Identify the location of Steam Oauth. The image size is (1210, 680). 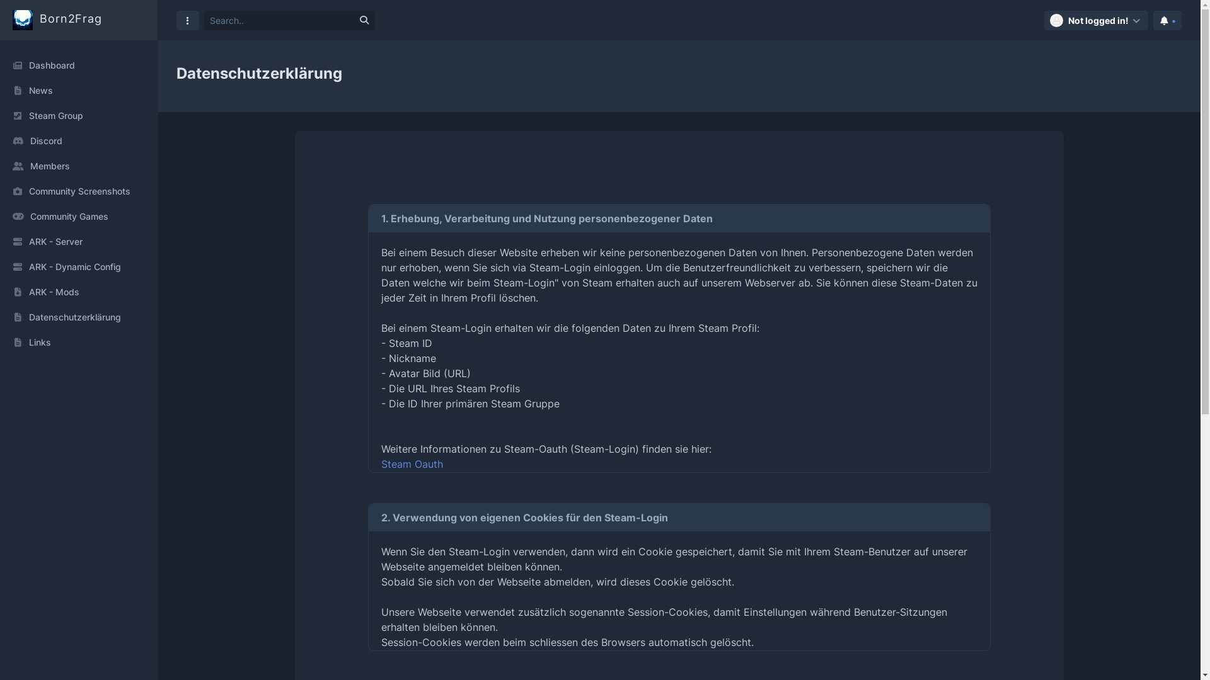
(412, 464).